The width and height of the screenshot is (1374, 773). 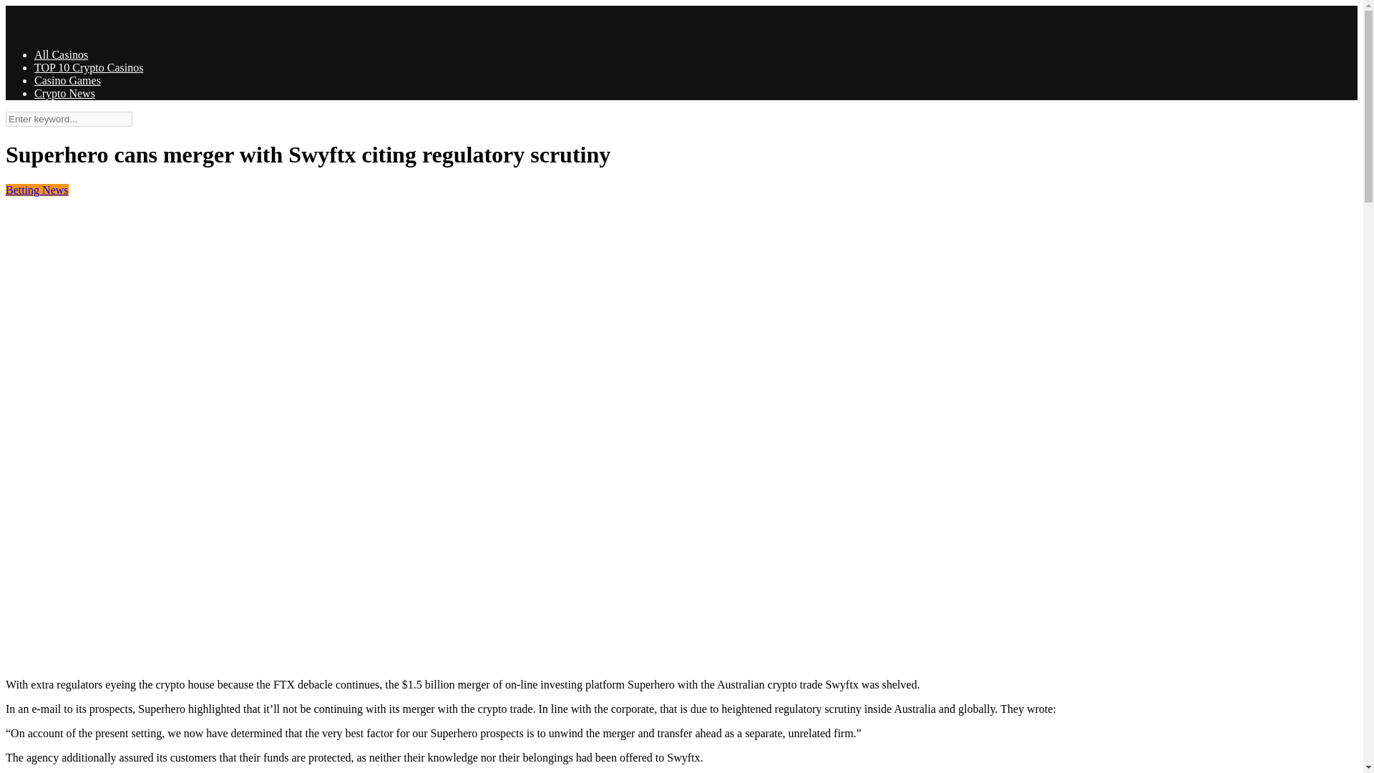 I want to click on Casino Games, so click(x=67, y=80).